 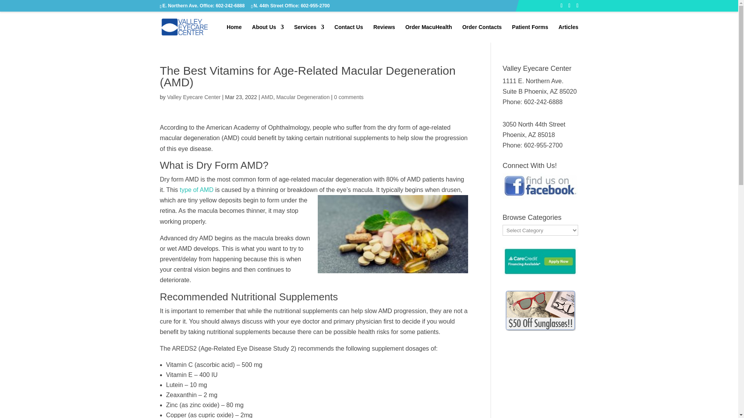 I want to click on AMD, so click(x=267, y=97).